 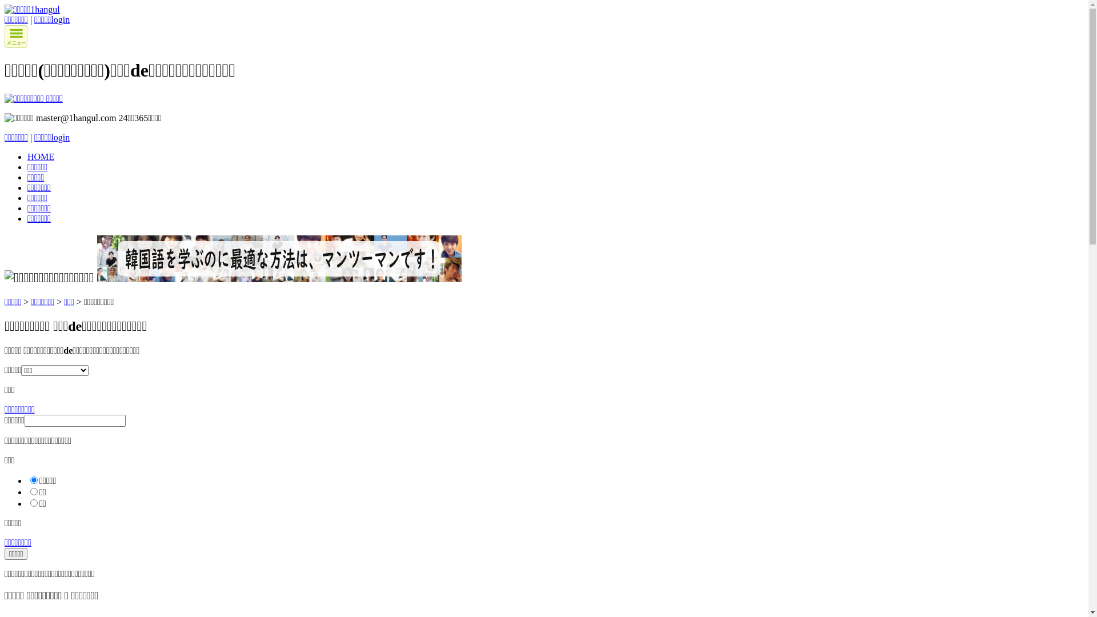 I want to click on HOME, so click(x=41, y=157).